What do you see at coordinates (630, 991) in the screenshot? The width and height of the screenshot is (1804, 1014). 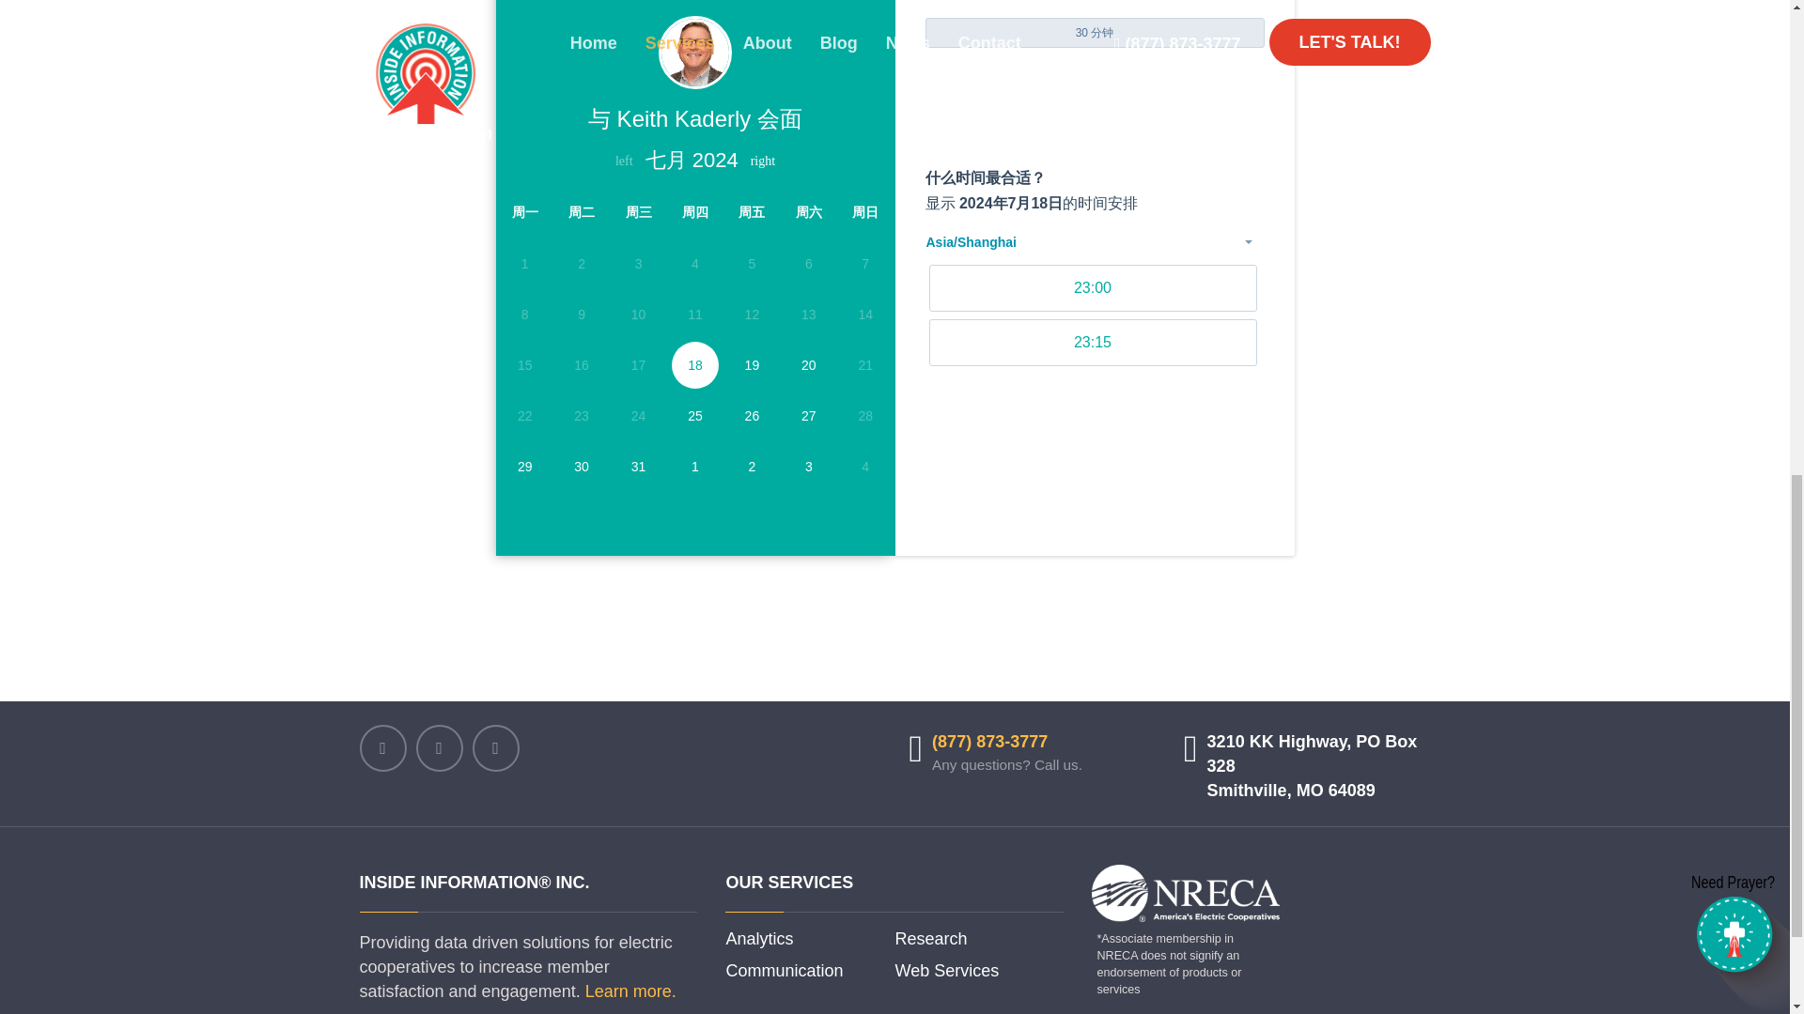 I see `Learn more.` at bounding box center [630, 991].